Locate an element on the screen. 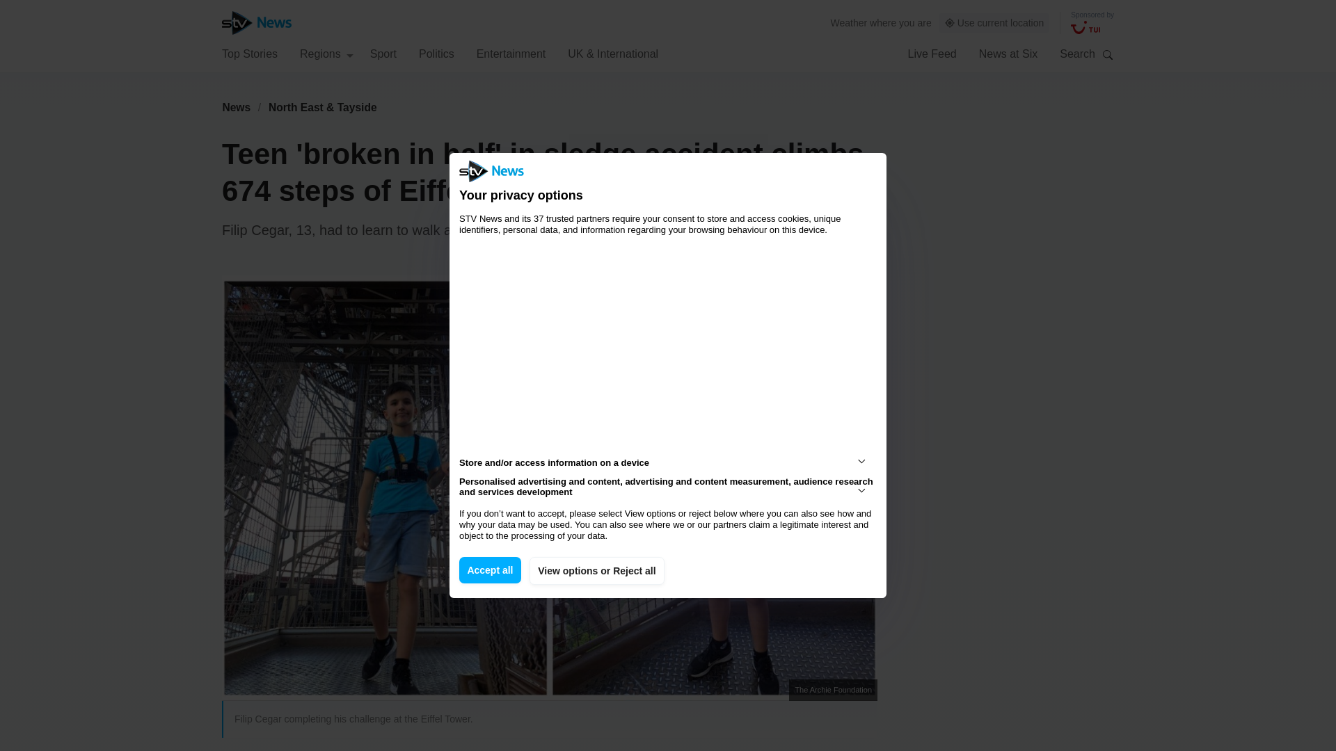  Search is located at coordinates (1108, 54).